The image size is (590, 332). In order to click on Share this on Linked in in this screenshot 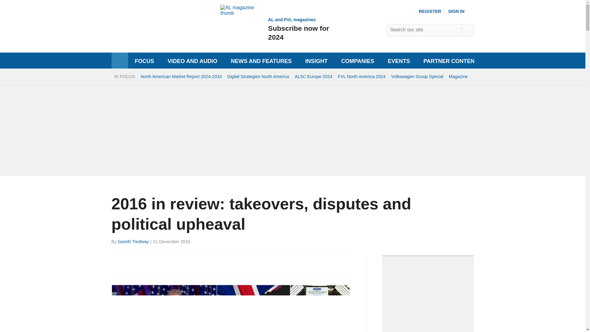, I will do `click(467, 30)`.